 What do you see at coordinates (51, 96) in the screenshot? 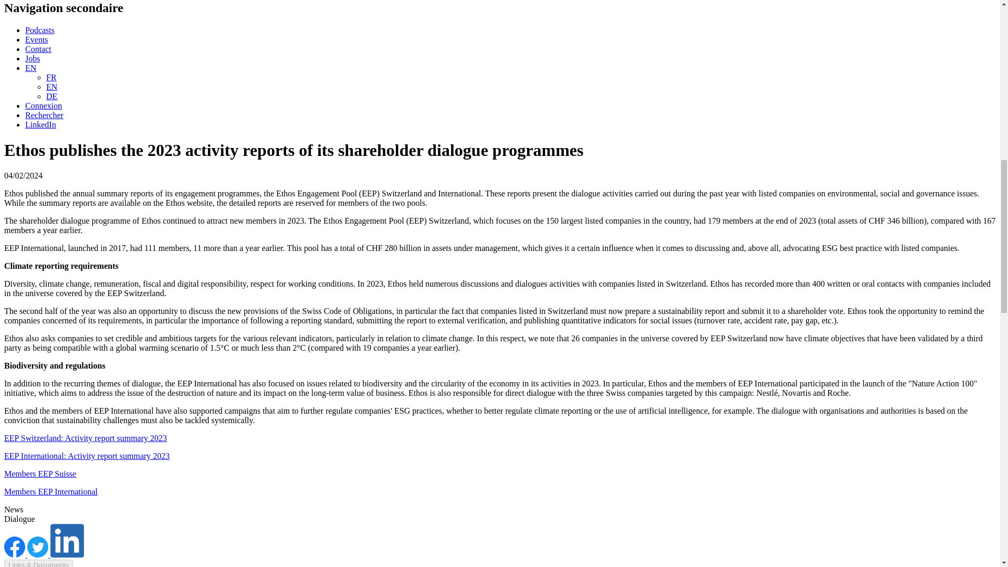
I see `DE` at bounding box center [51, 96].